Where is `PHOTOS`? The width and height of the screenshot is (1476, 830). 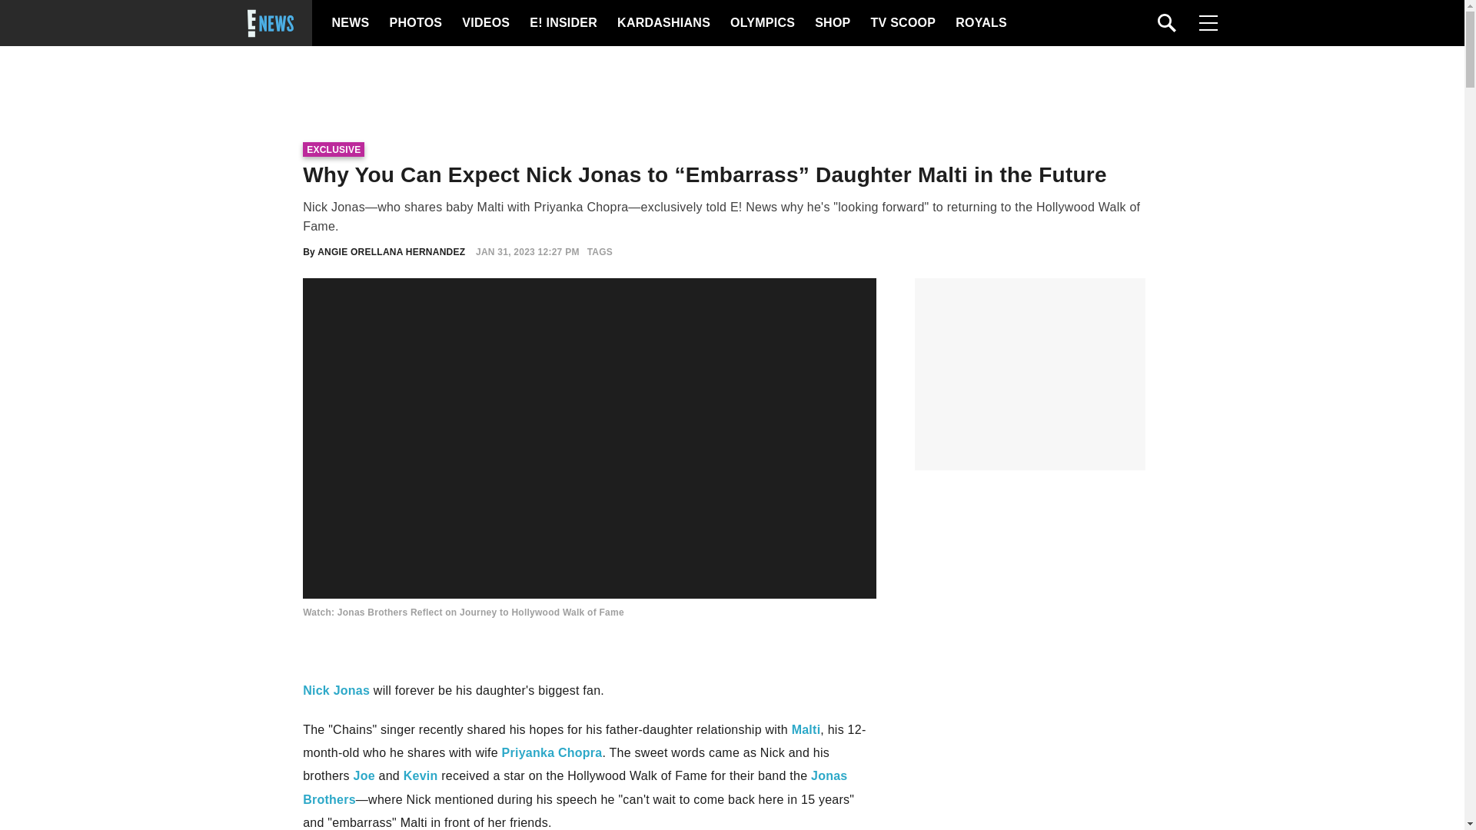
PHOTOS is located at coordinates (414, 23).